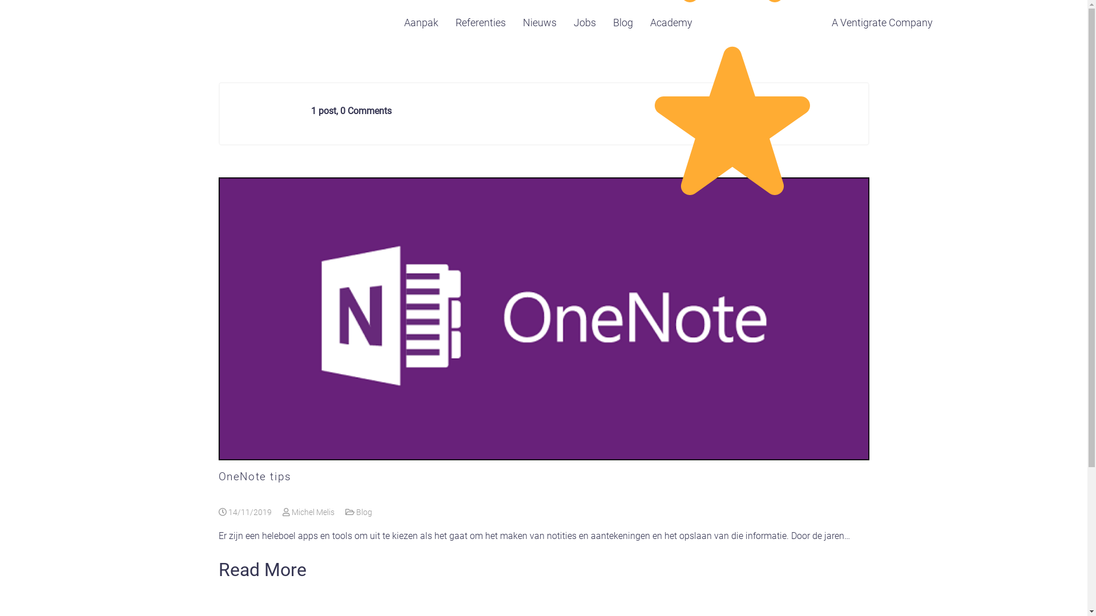 The height and width of the screenshot is (616, 1096). What do you see at coordinates (585, 23) in the screenshot?
I see `Jobs` at bounding box center [585, 23].